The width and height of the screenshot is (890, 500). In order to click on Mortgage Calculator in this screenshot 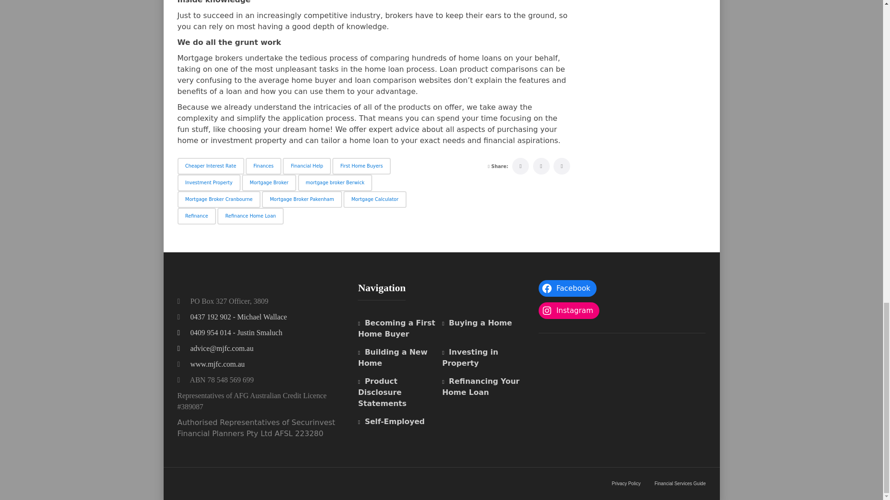, I will do `click(375, 199)`.